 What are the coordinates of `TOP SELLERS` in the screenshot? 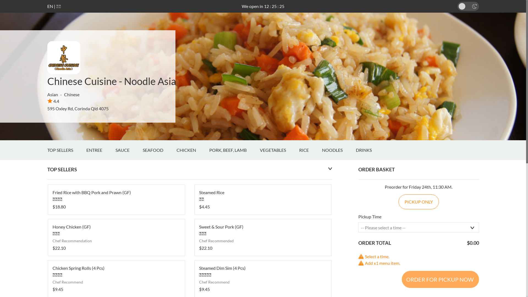 It's located at (67, 150).